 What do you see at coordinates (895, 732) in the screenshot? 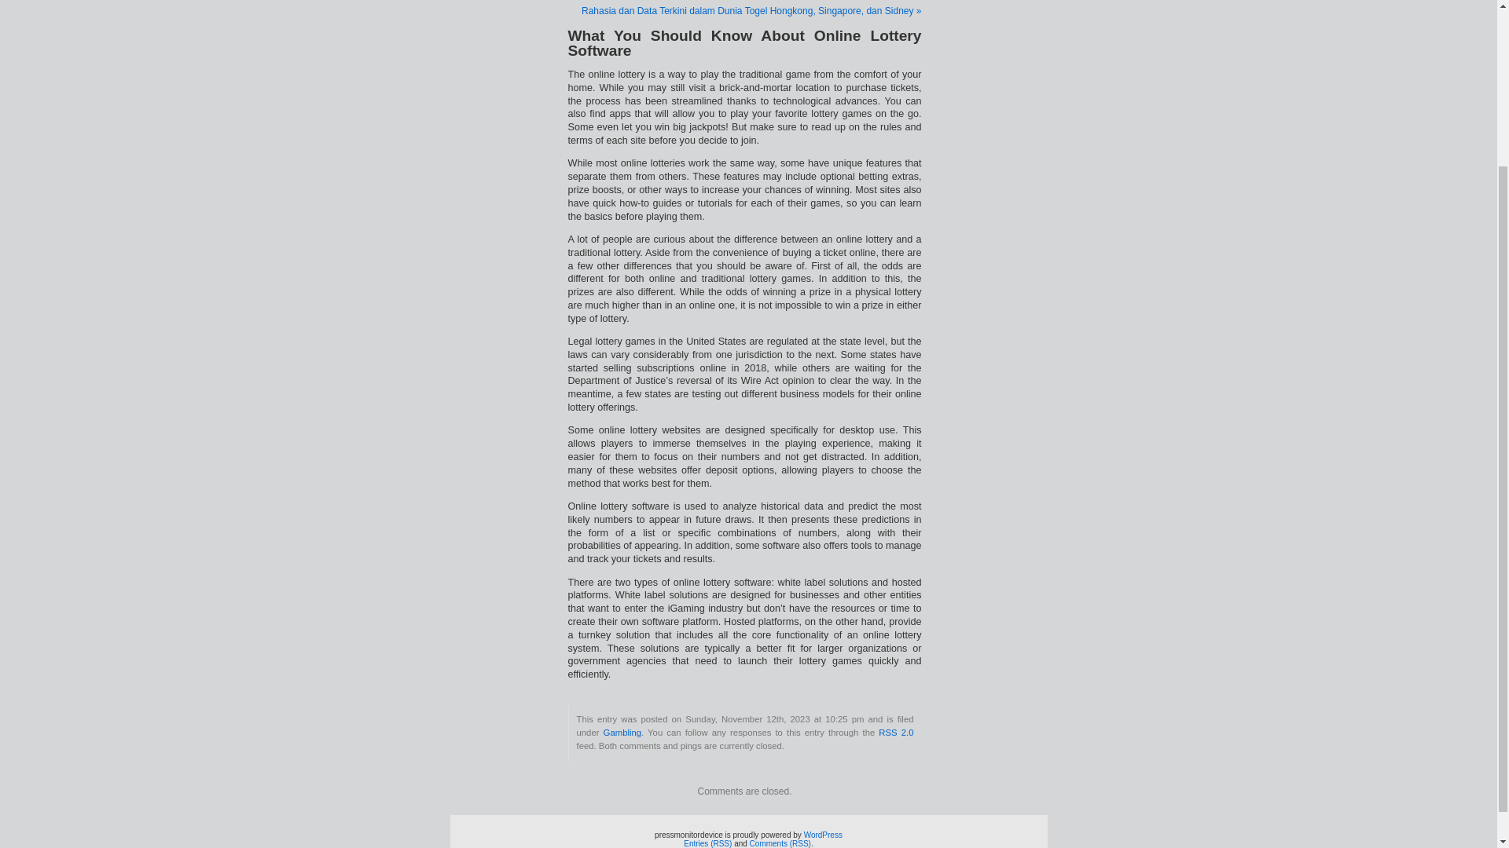
I see `RSS 2.0` at bounding box center [895, 732].